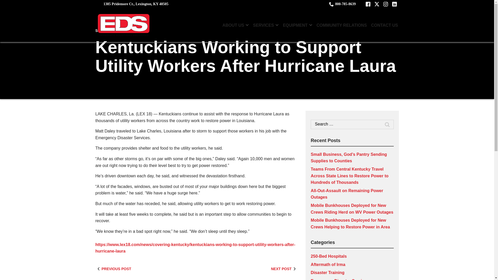 The width and height of the screenshot is (498, 280). I want to click on CONTACT US, so click(384, 25).